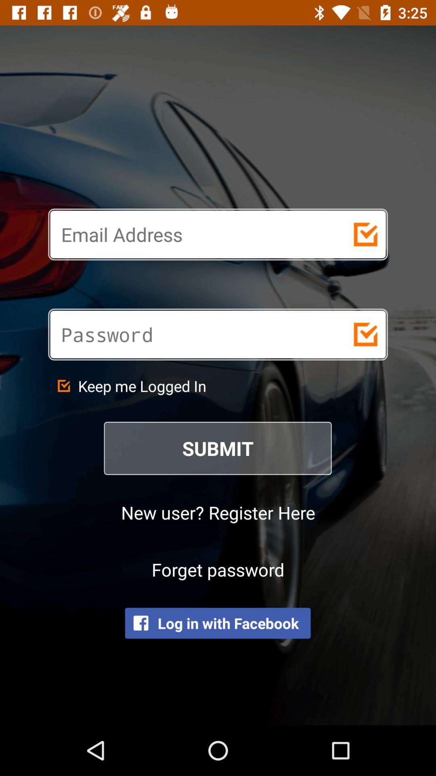 The image size is (436, 776). I want to click on jump until forget password, so click(218, 569).